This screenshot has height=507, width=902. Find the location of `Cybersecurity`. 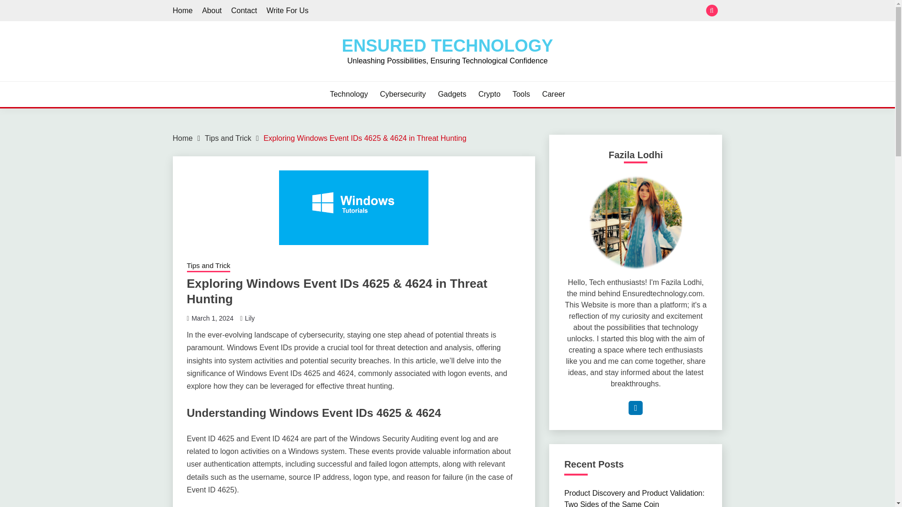

Cybersecurity is located at coordinates (403, 94).